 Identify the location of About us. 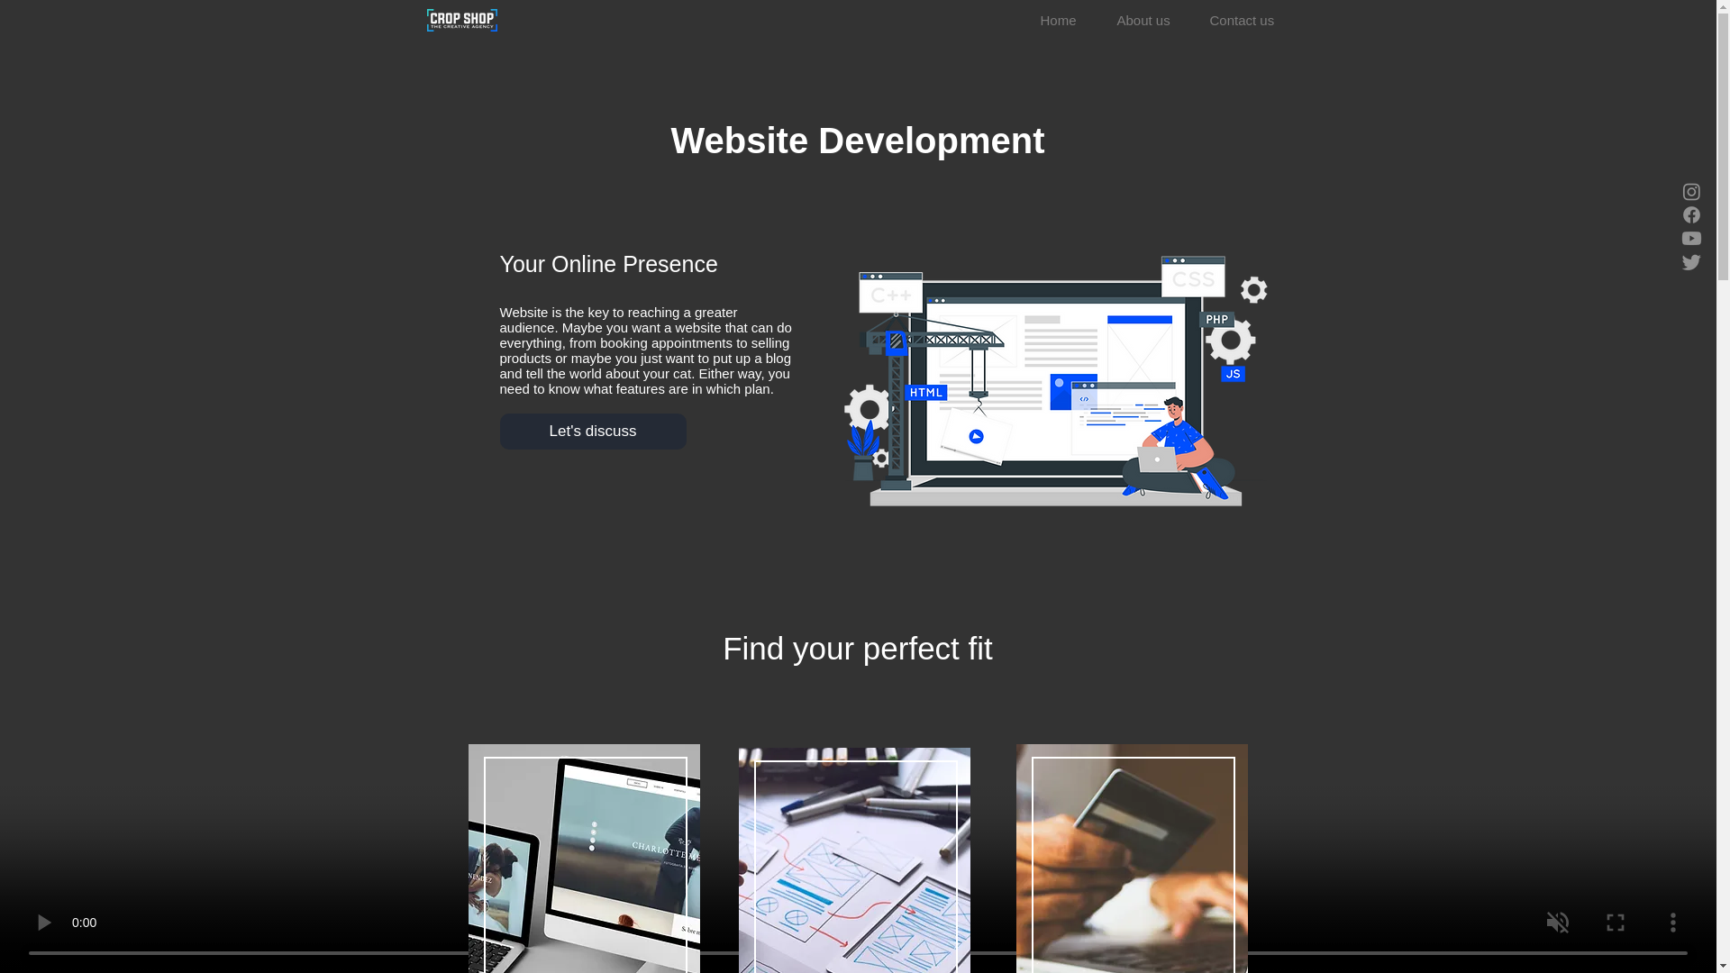
(1149, 21).